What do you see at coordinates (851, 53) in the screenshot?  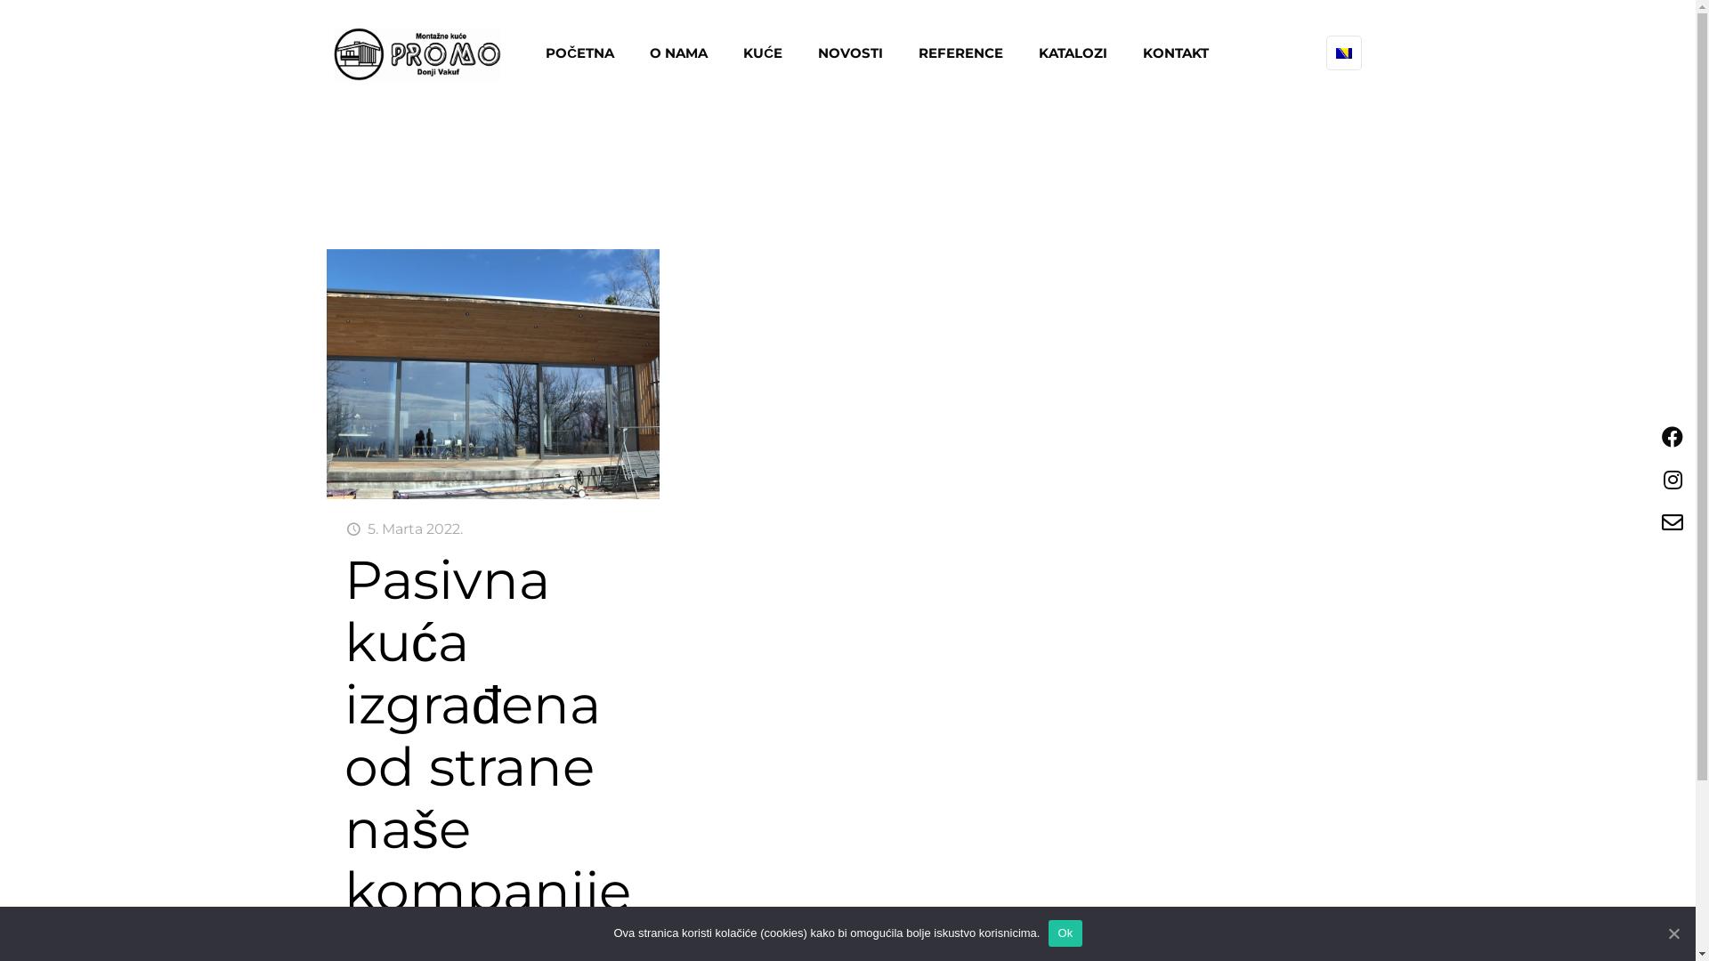 I see `NOVOSTI` at bounding box center [851, 53].